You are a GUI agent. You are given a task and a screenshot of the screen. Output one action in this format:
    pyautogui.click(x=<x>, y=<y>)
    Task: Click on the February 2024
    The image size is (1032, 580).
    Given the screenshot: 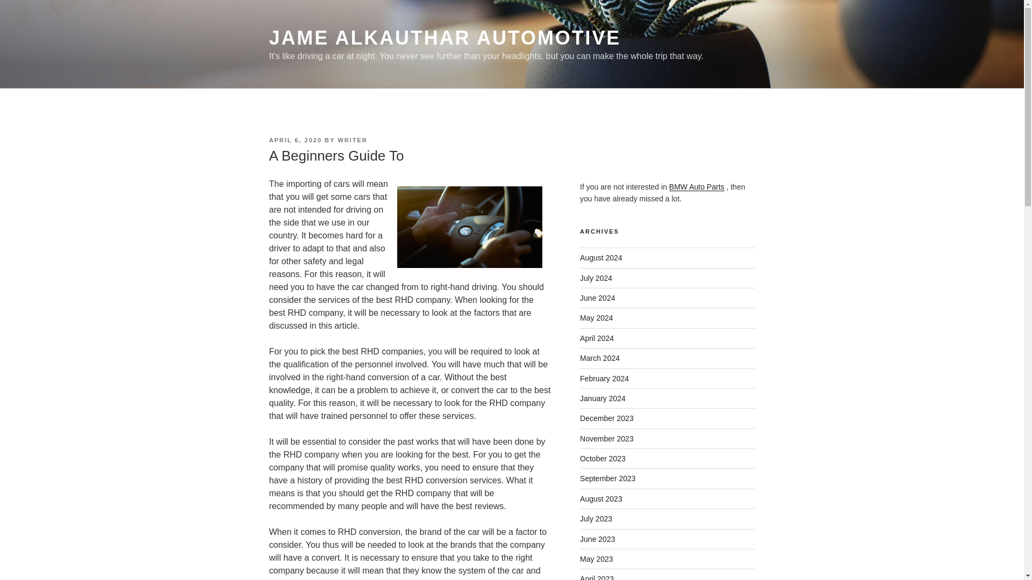 What is the action you would take?
    pyautogui.click(x=604, y=378)
    